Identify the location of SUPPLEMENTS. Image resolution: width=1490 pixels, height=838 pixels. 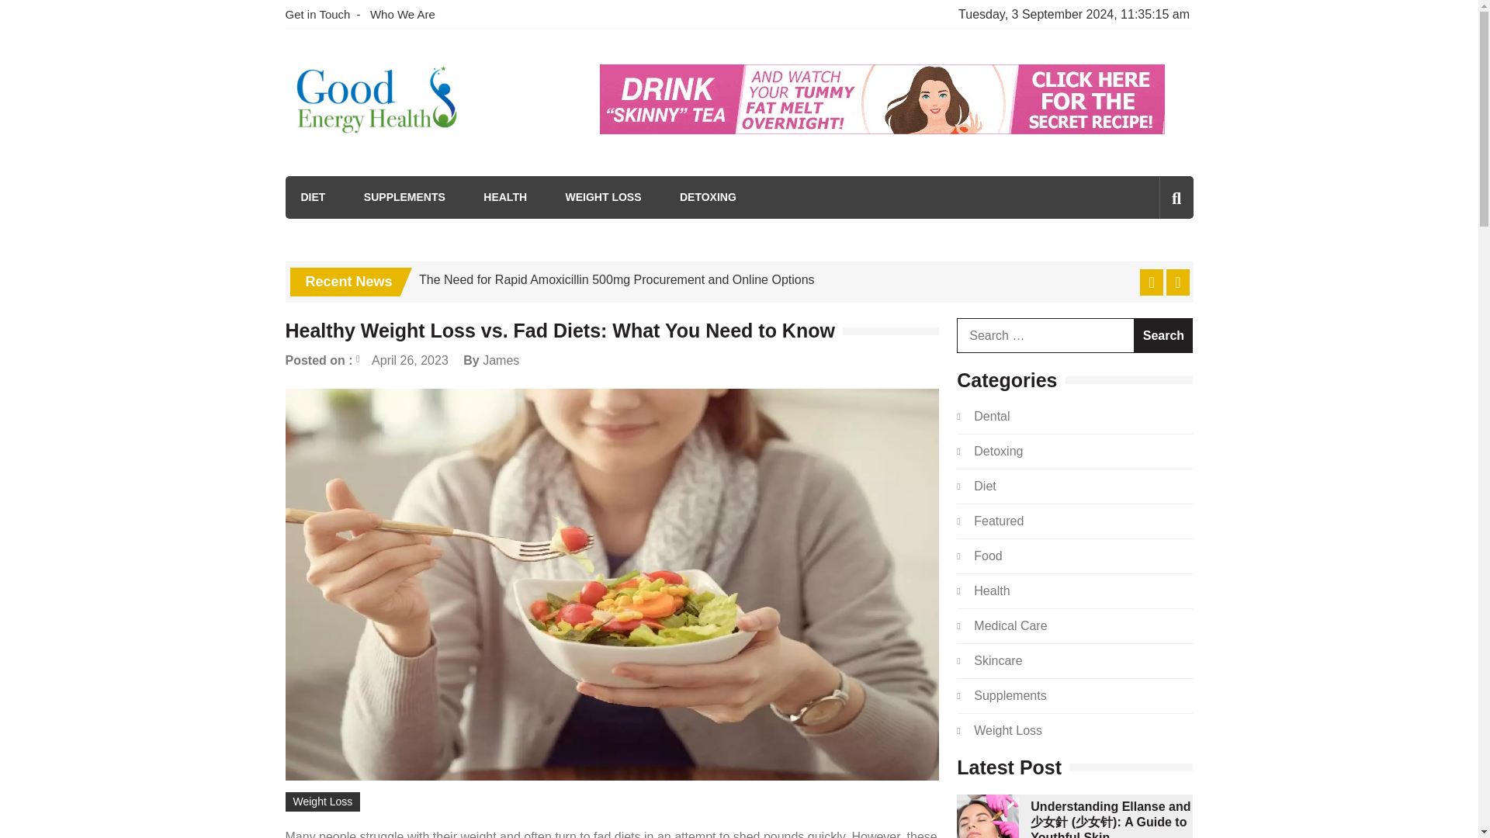
(404, 197).